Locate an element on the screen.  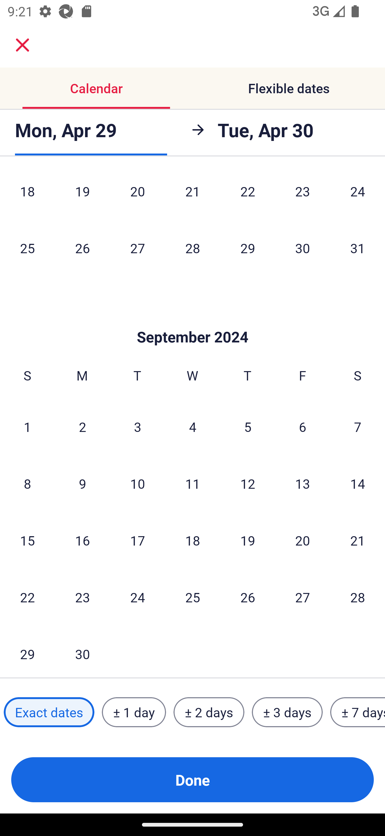
30 Monday, September 30, 2024 is located at coordinates (82, 652).